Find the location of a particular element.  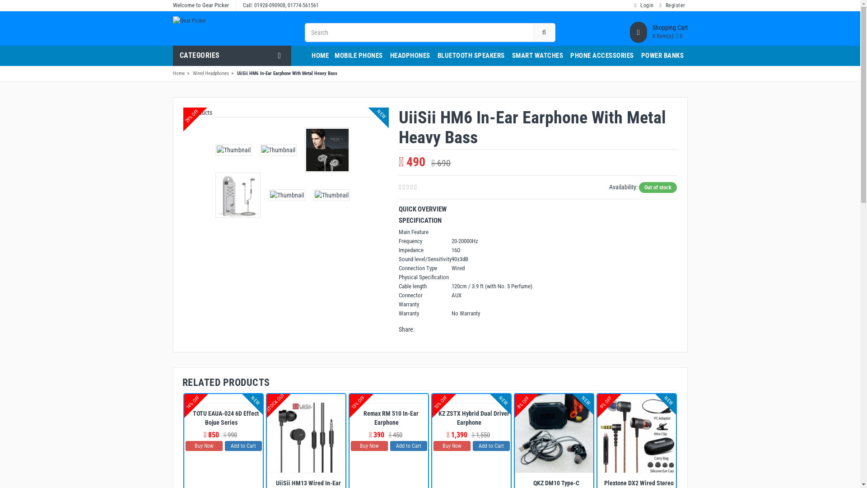

HEADPHONES is located at coordinates (410, 56).